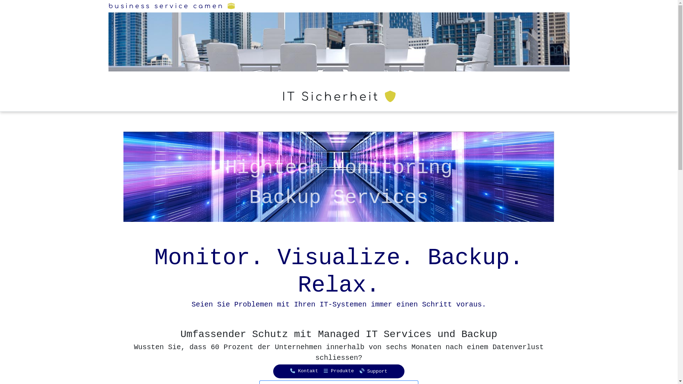 This screenshot has height=384, width=683. Describe the element at coordinates (374, 371) in the screenshot. I see `Support` at that location.